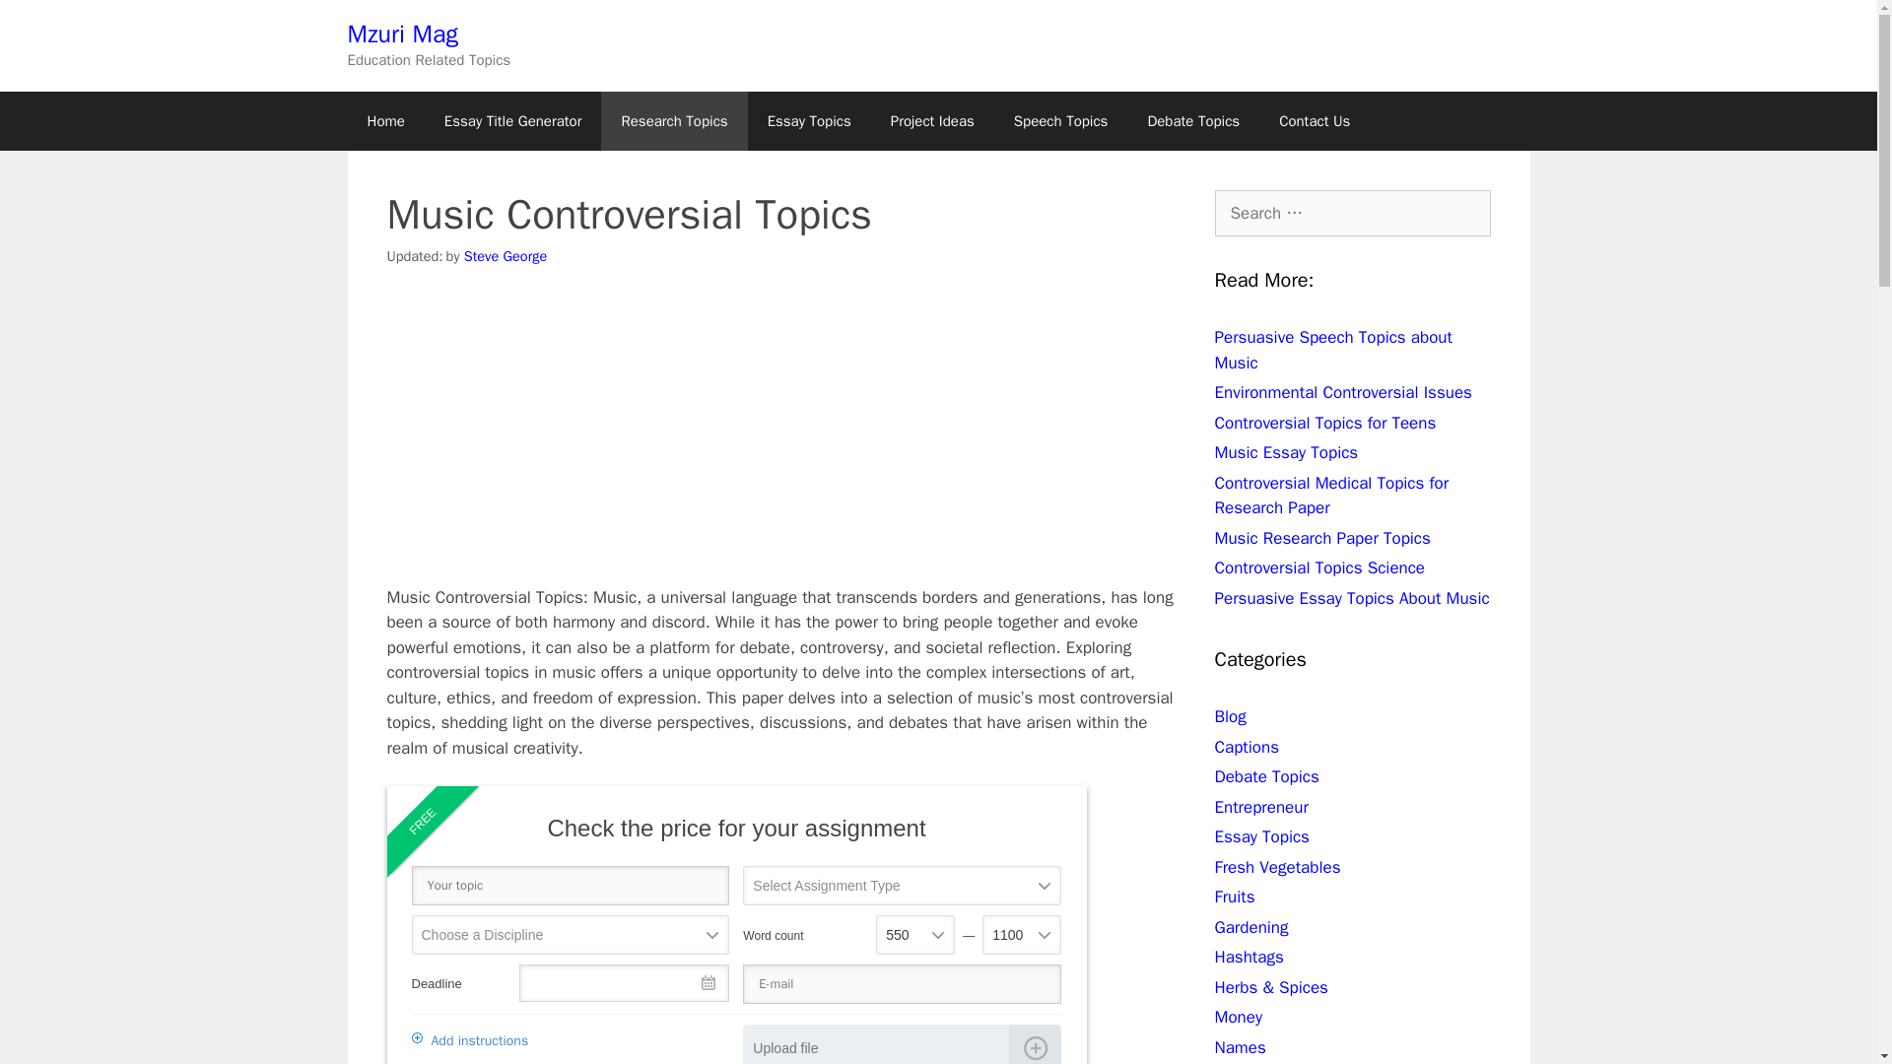 The image size is (1892, 1064). What do you see at coordinates (1332, 350) in the screenshot?
I see `Persuasive Speech Topics about Music` at bounding box center [1332, 350].